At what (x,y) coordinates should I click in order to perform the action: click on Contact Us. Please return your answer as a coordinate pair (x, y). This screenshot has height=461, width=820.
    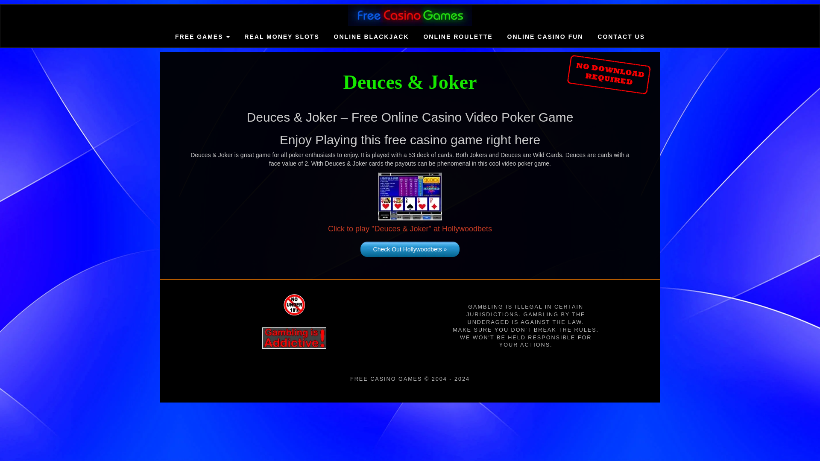
    Looking at the image, I should click on (621, 37).